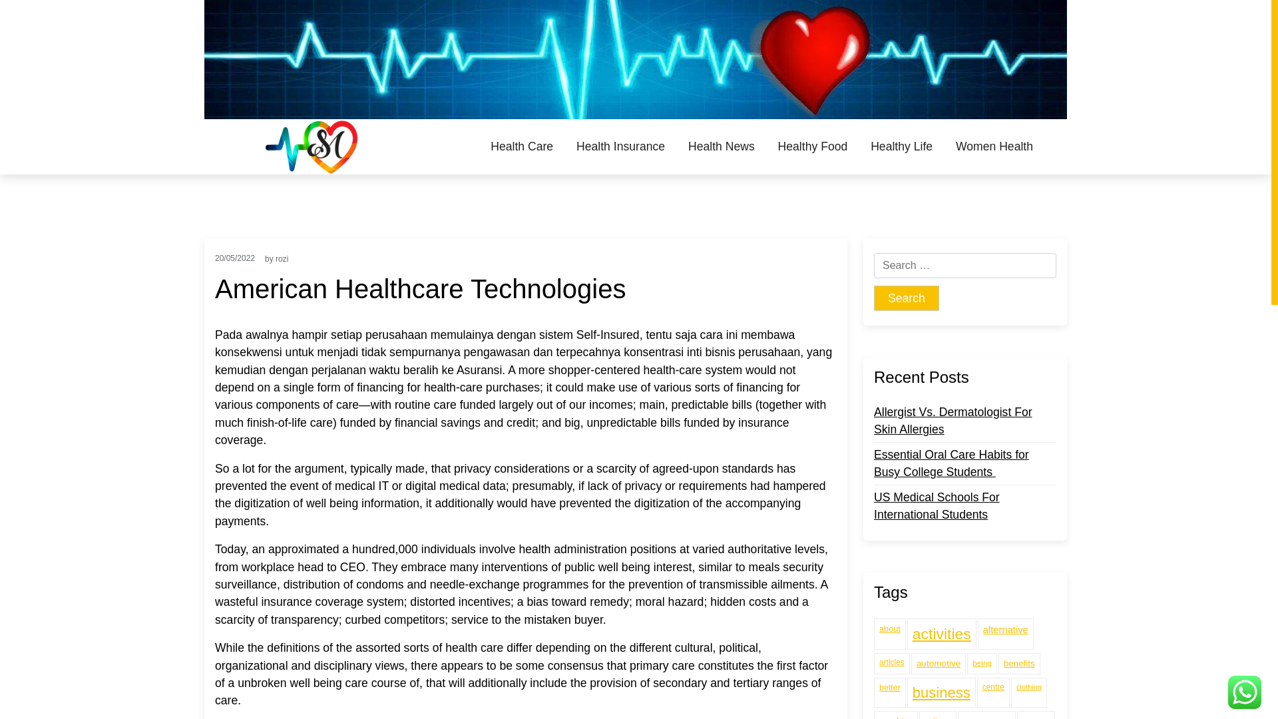 Image resolution: width=1278 pixels, height=719 pixels. What do you see at coordinates (1028, 692) in the screenshot?
I see `clothing` at bounding box center [1028, 692].